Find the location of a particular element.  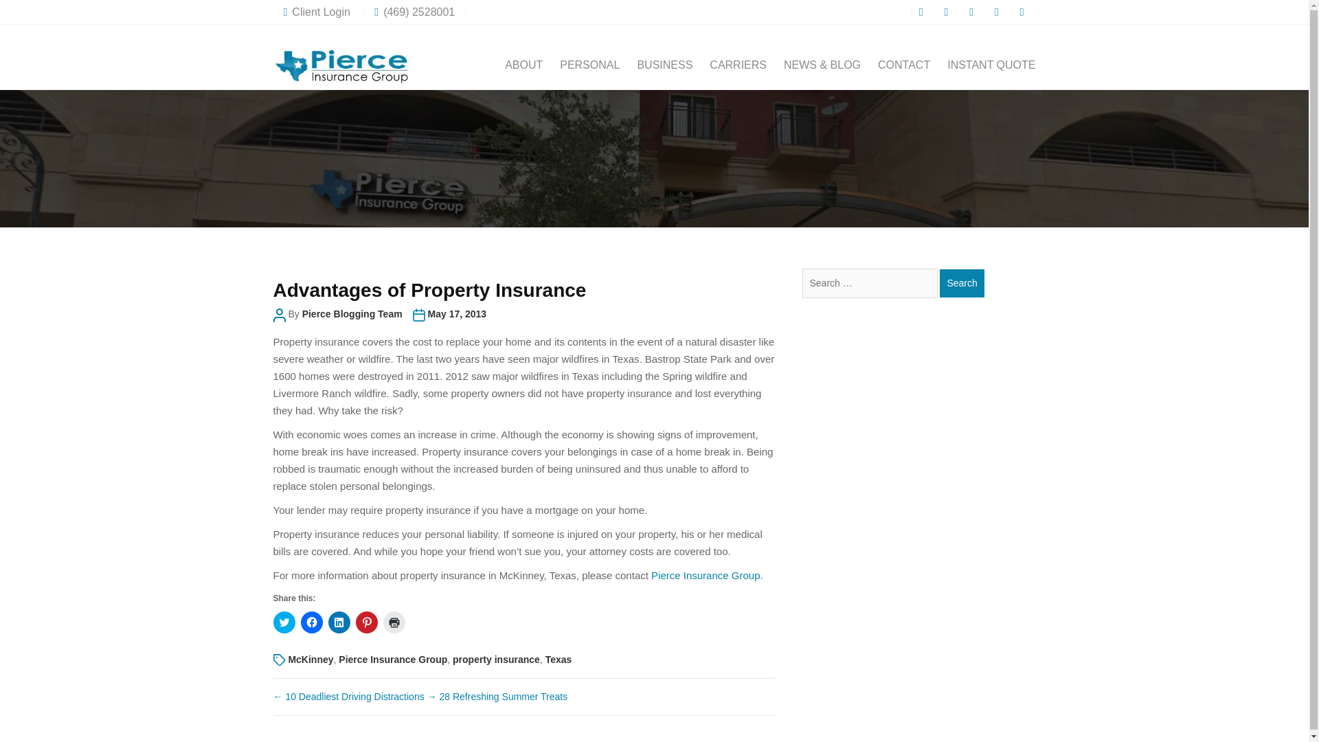

Click to print is located at coordinates (394, 622).